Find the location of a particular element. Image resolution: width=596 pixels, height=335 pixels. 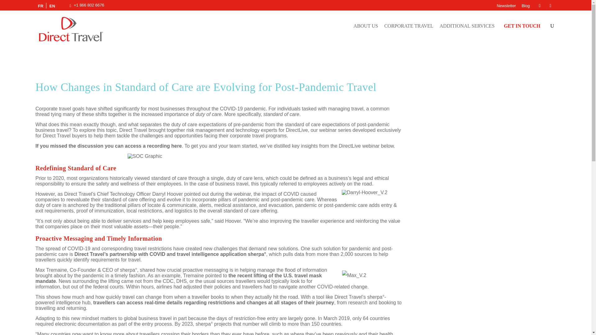

ABOUT US is located at coordinates (366, 26).